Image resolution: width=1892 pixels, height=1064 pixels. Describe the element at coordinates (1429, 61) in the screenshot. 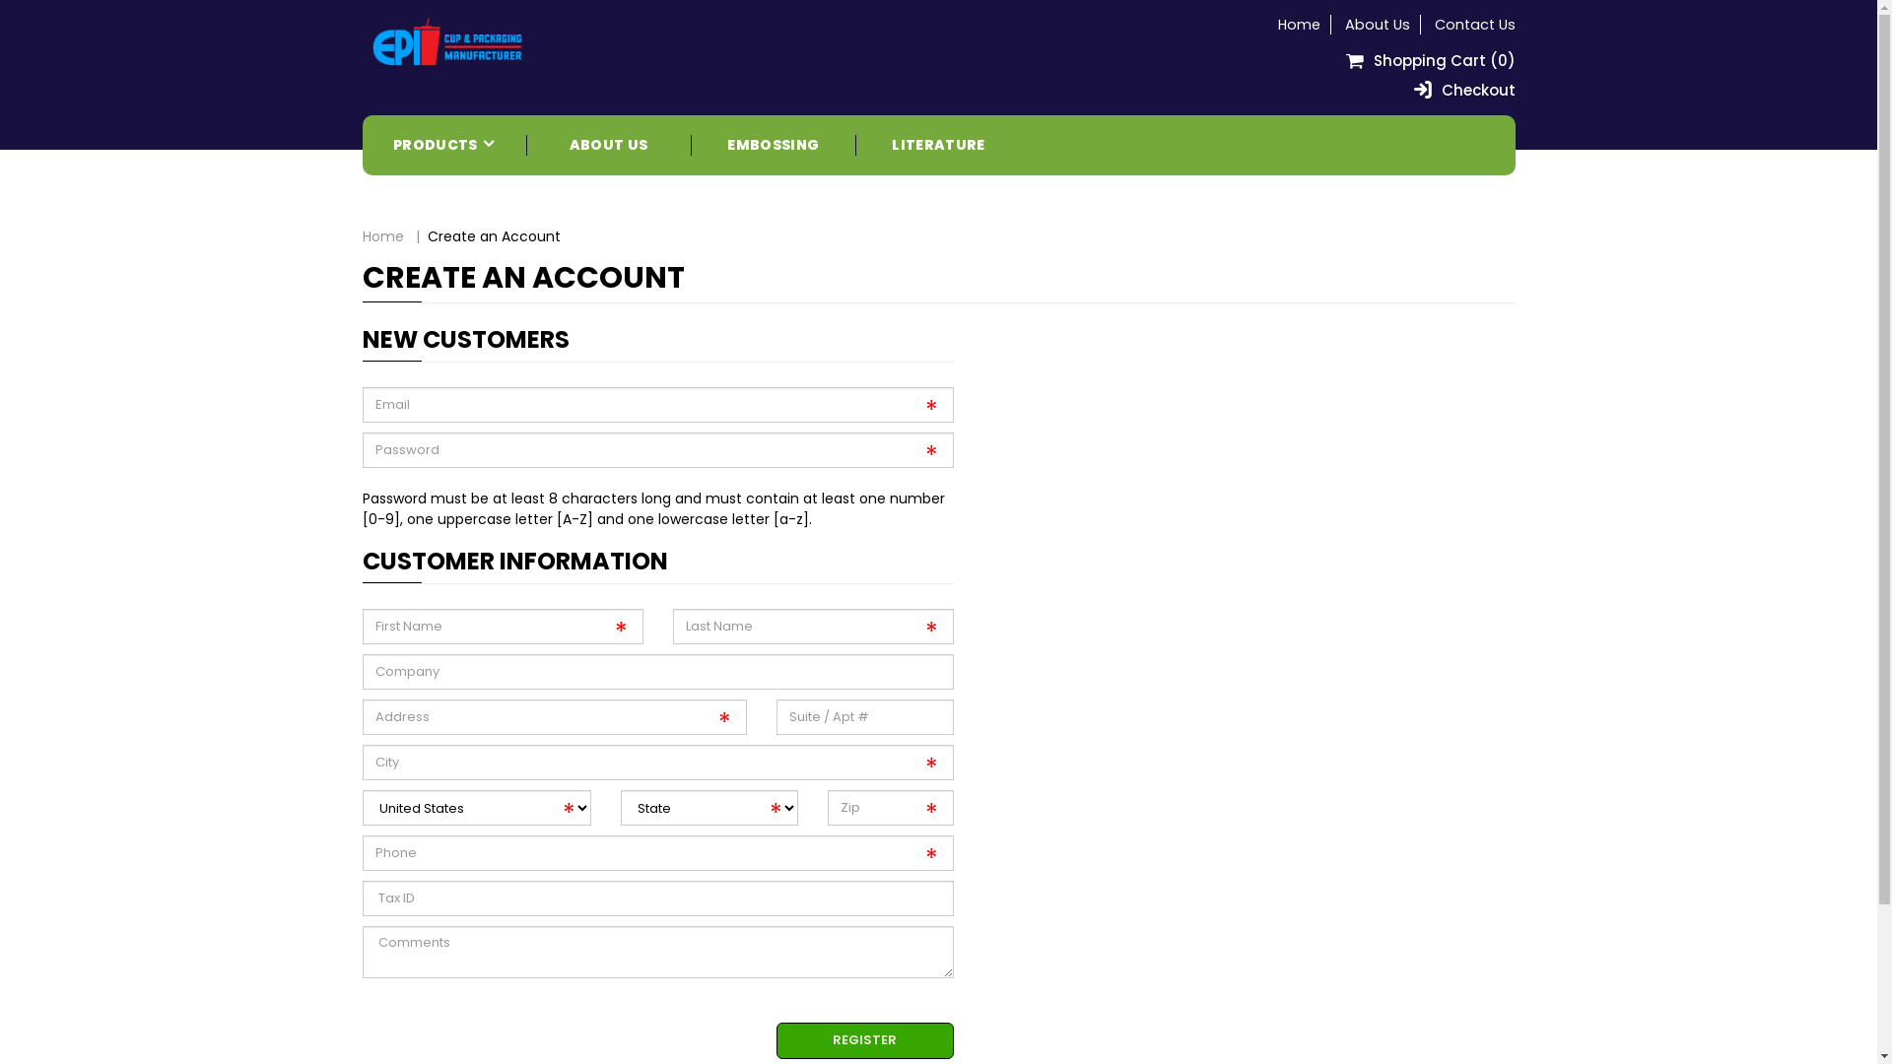

I see `Shopping Cart (0)` at that location.